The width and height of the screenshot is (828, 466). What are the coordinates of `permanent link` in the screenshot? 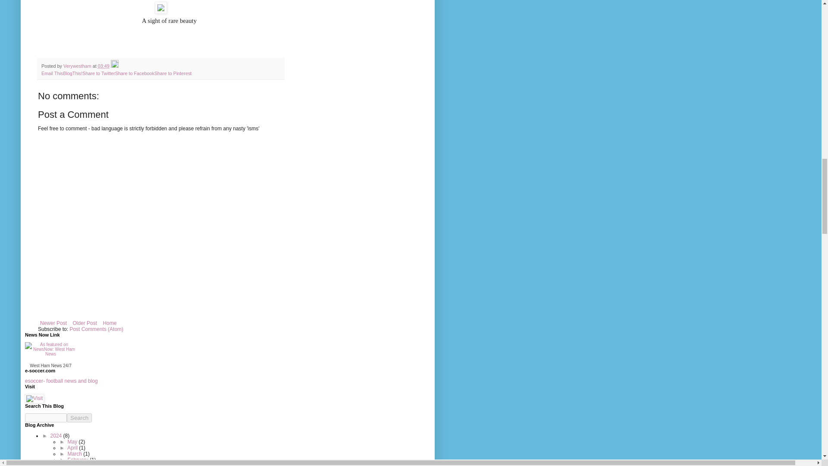 It's located at (103, 66).